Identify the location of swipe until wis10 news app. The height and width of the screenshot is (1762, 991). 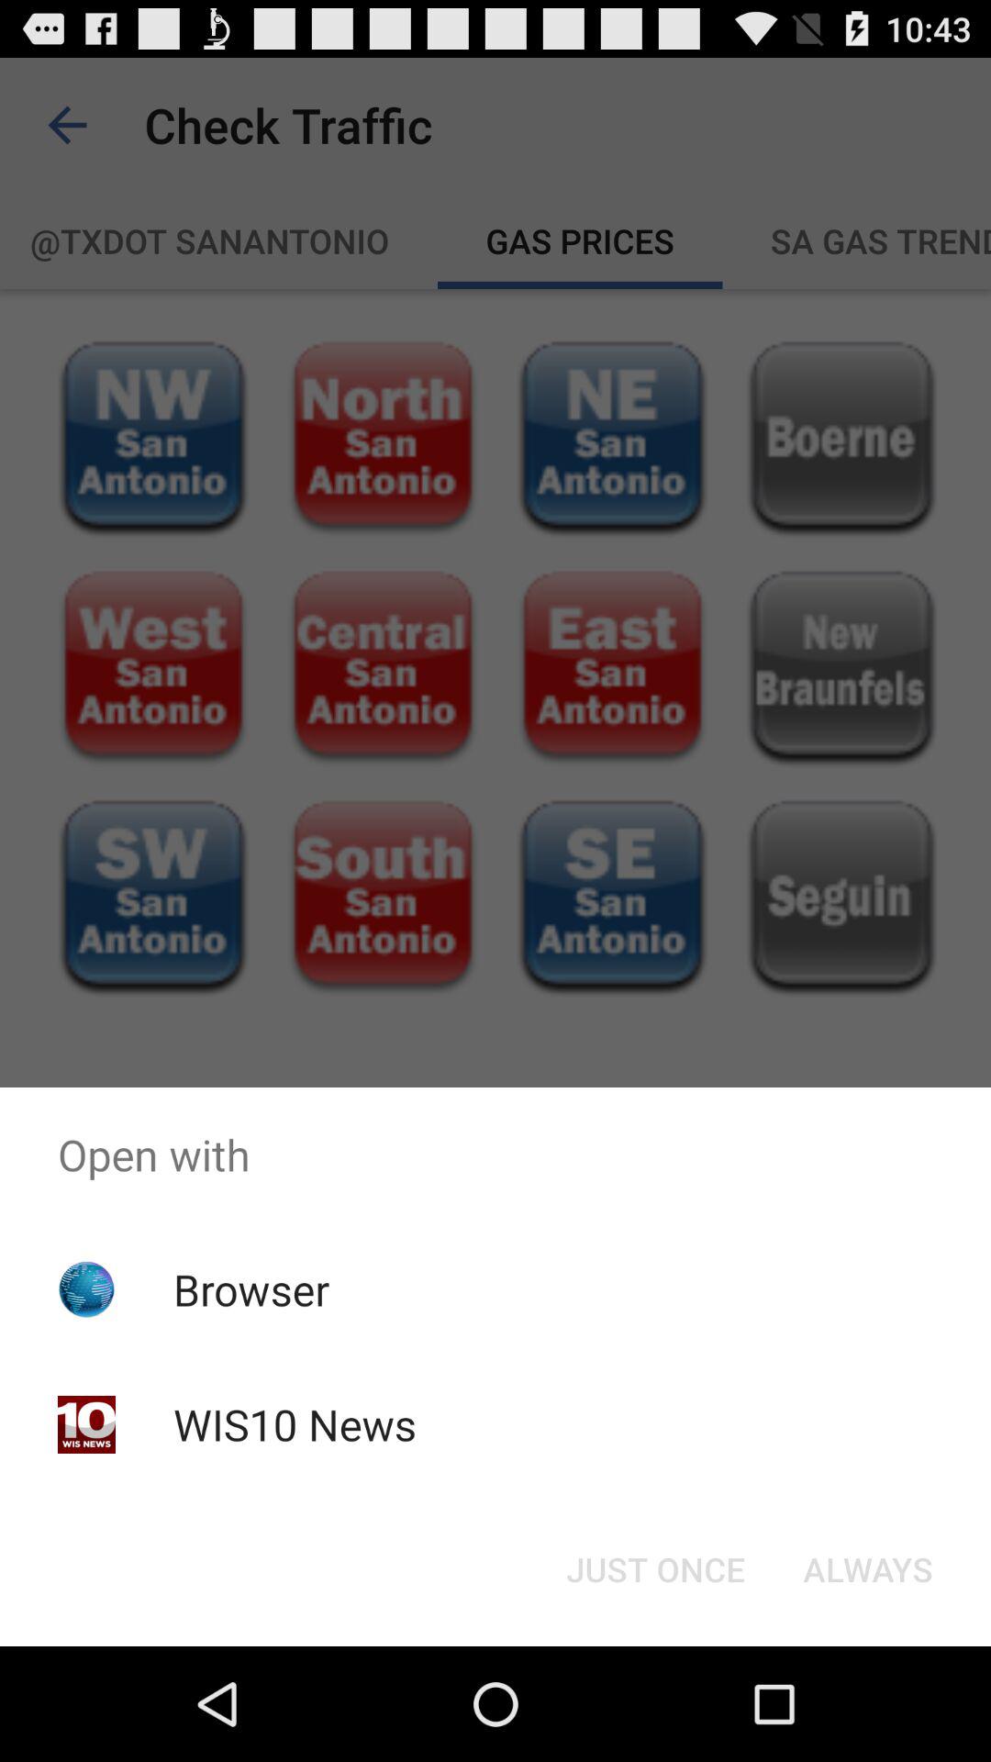
(294, 1424).